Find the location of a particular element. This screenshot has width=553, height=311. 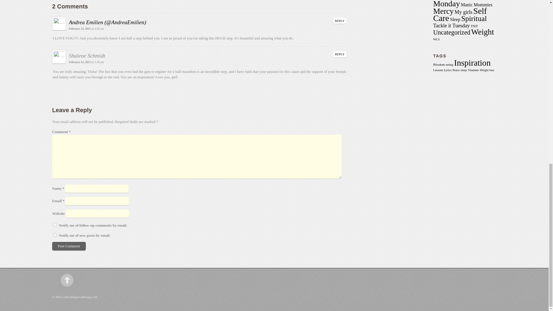

Sleep is located at coordinates (455, 19).